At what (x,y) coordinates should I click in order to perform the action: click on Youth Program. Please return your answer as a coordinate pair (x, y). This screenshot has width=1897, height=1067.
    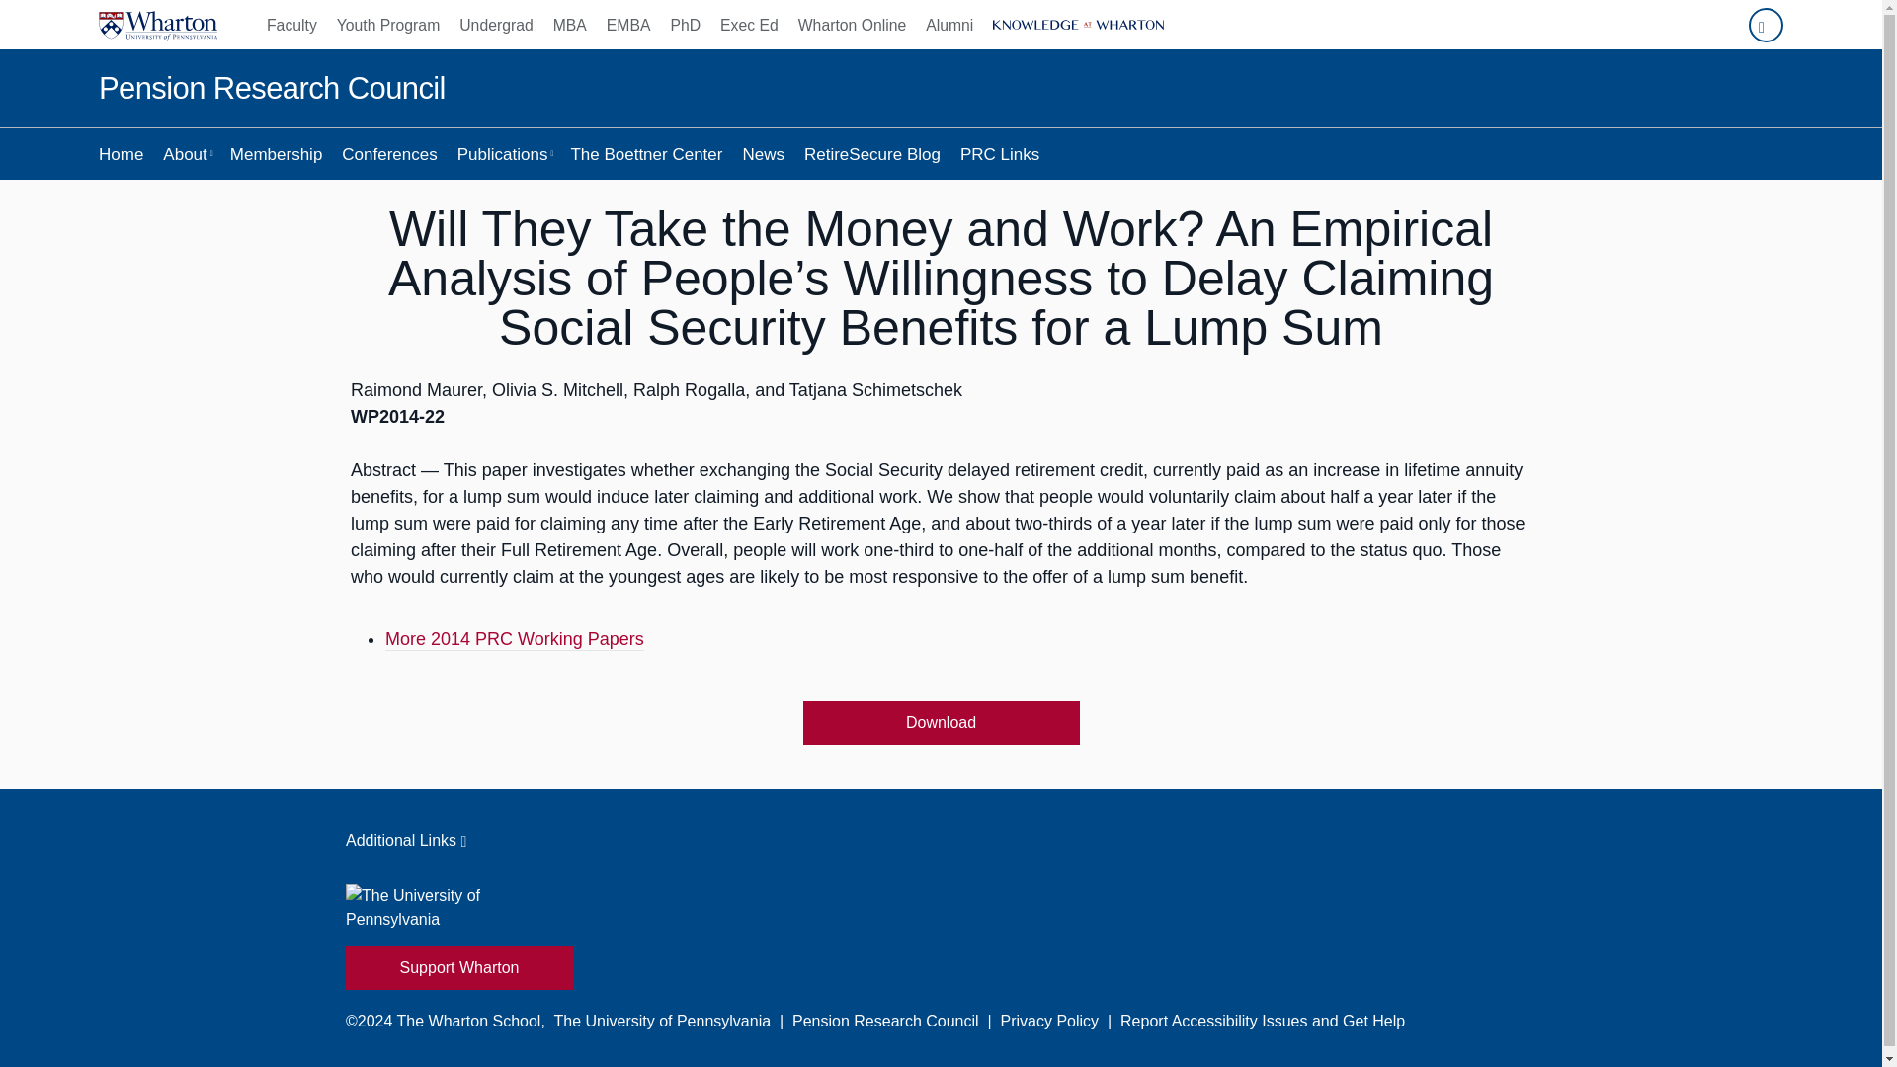
    Looking at the image, I should click on (387, 24).